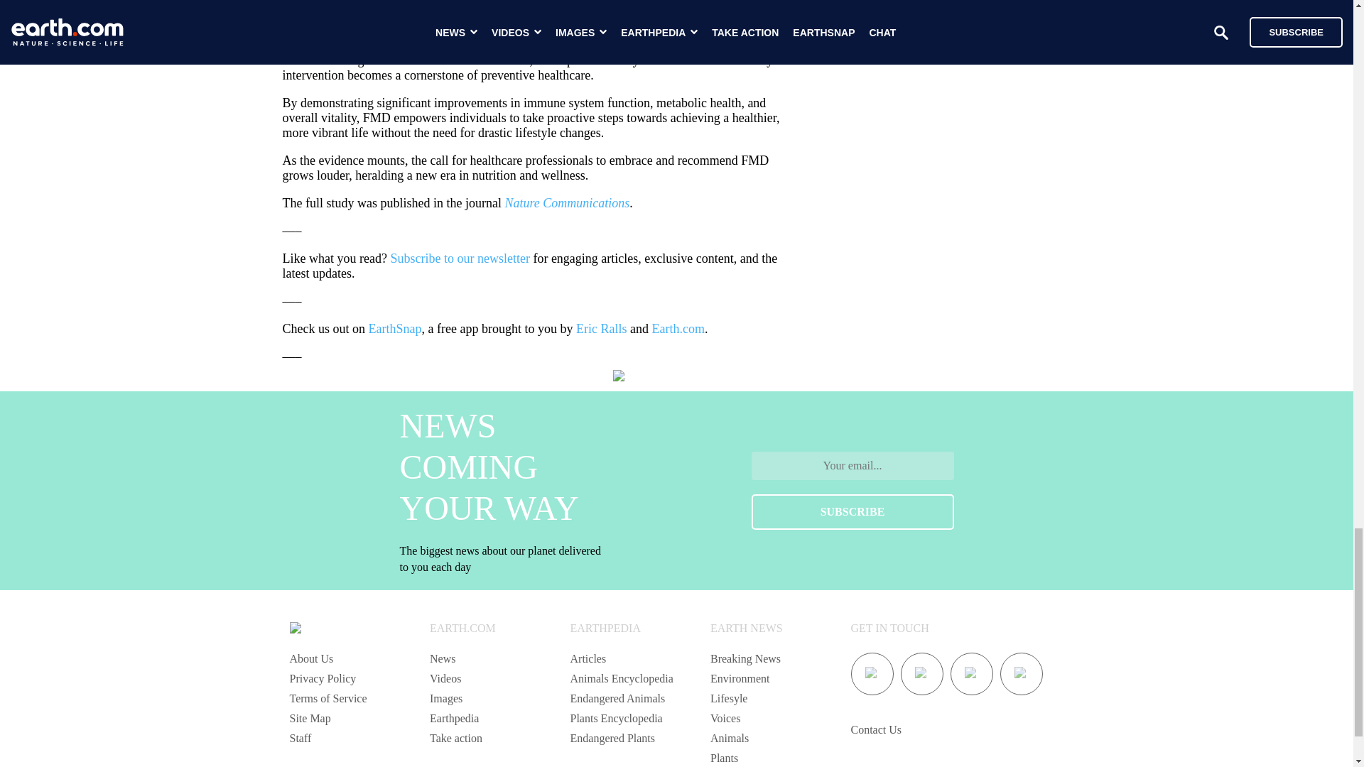  I want to click on EarthSnap, so click(395, 328).